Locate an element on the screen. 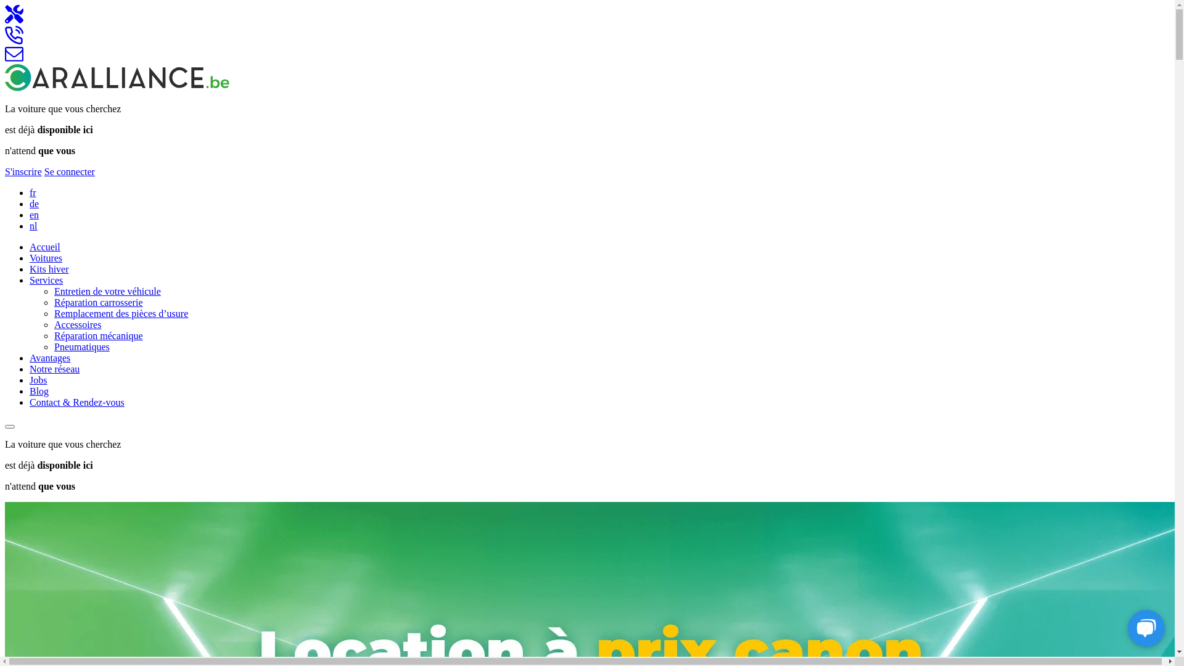  nl is located at coordinates (33, 226).